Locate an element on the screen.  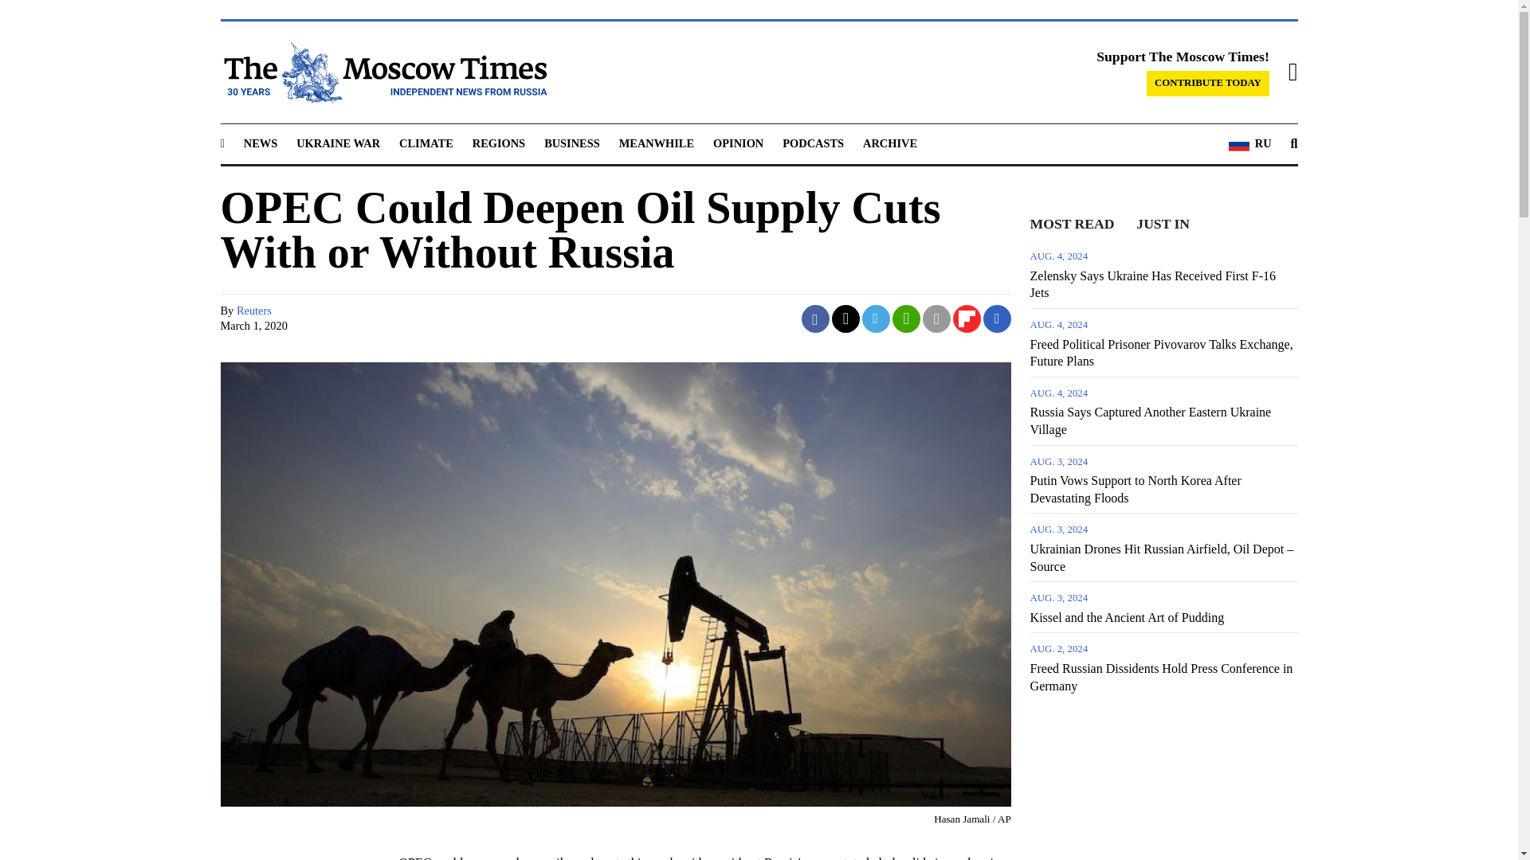
UKRAINE WAR is located at coordinates (338, 143).